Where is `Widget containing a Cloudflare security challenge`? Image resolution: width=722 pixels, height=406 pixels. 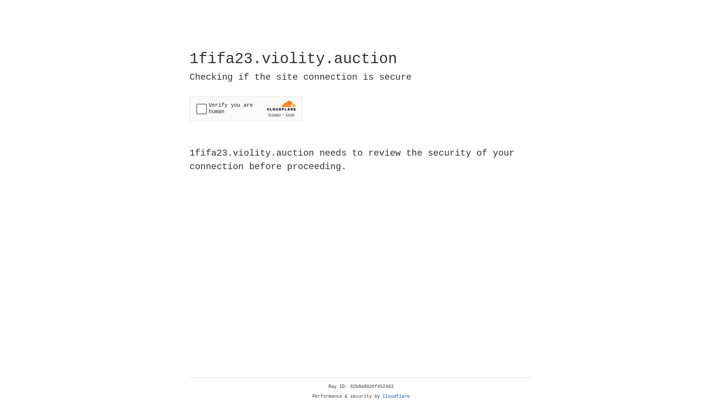 Widget containing a Cloudflare security challenge is located at coordinates (246, 108).